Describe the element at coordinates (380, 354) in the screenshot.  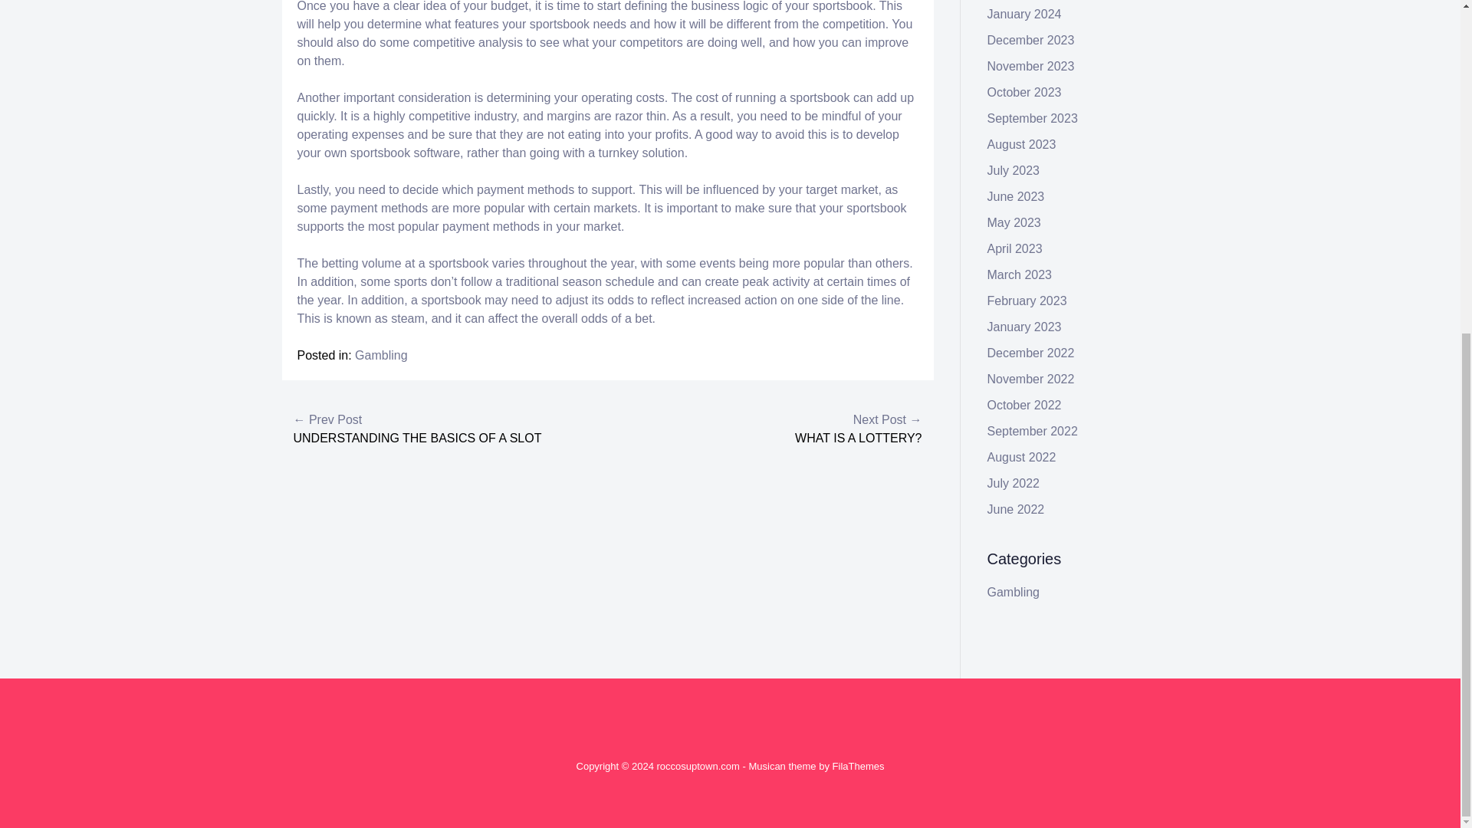
I see `Gambling` at that location.